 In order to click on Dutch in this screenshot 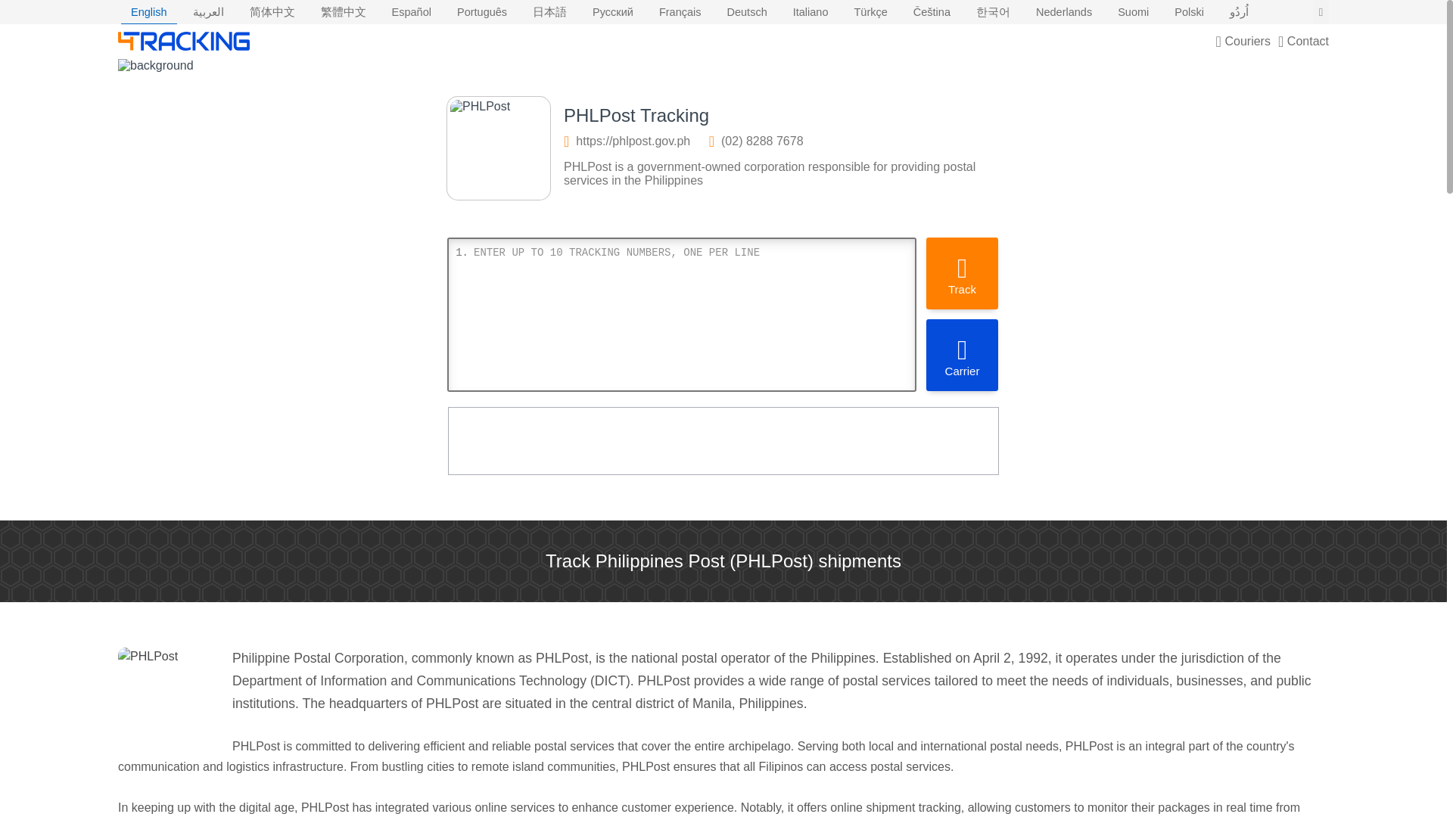, I will do `click(748, 12)`.